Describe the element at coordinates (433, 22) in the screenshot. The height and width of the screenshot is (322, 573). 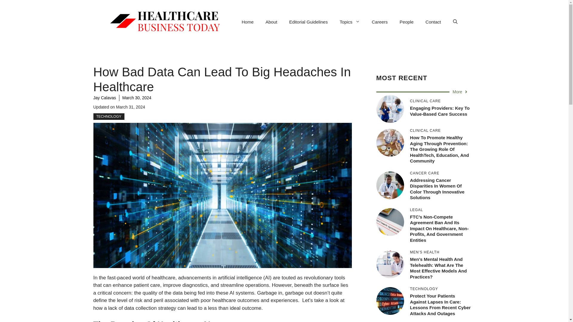
I see `Contact` at that location.